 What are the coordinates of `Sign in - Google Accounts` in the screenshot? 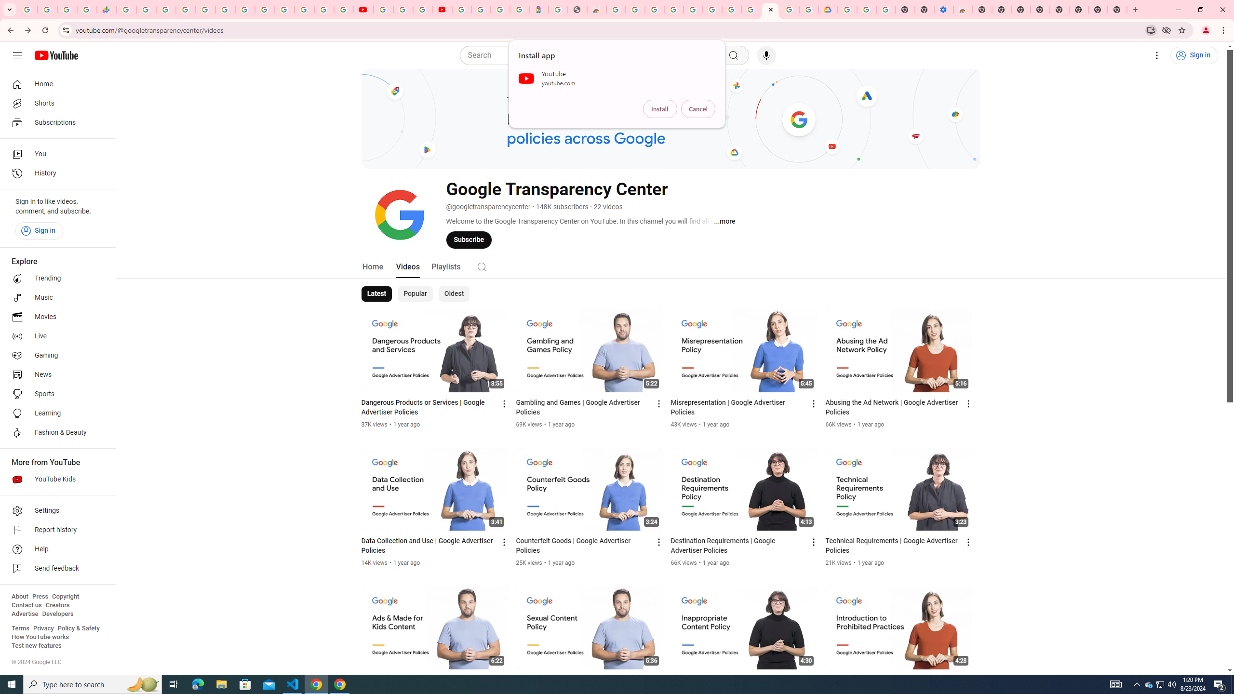 It's located at (185, 10).